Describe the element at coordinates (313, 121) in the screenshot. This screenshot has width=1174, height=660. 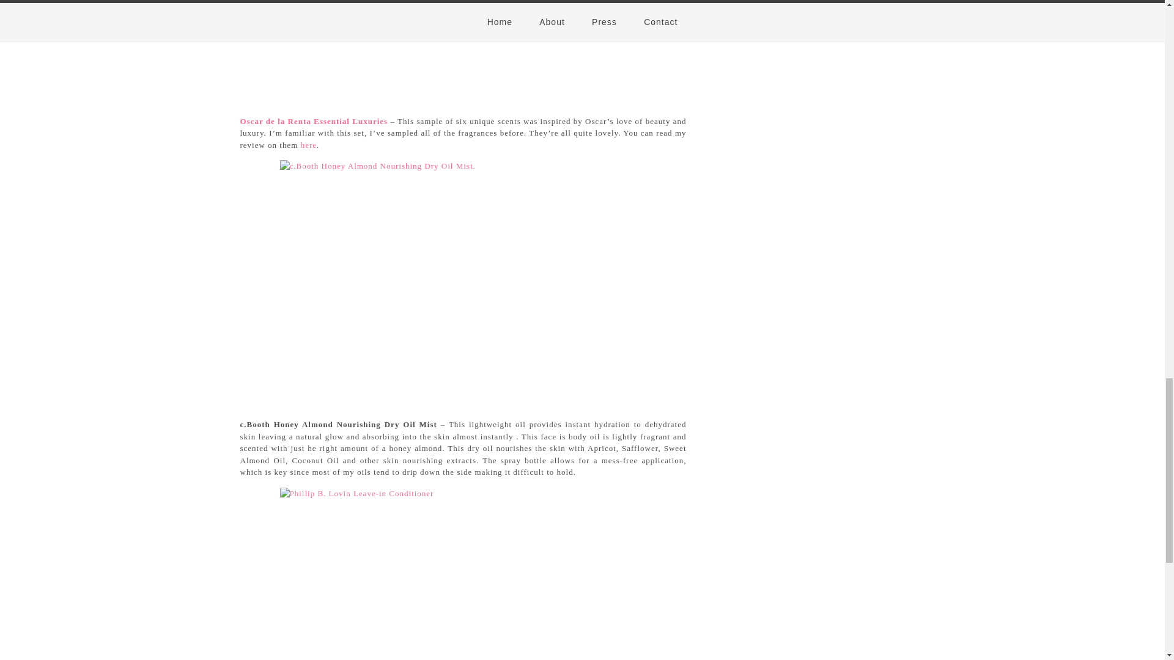
I see `Oscar de la Renta Essential Luxuries` at that location.